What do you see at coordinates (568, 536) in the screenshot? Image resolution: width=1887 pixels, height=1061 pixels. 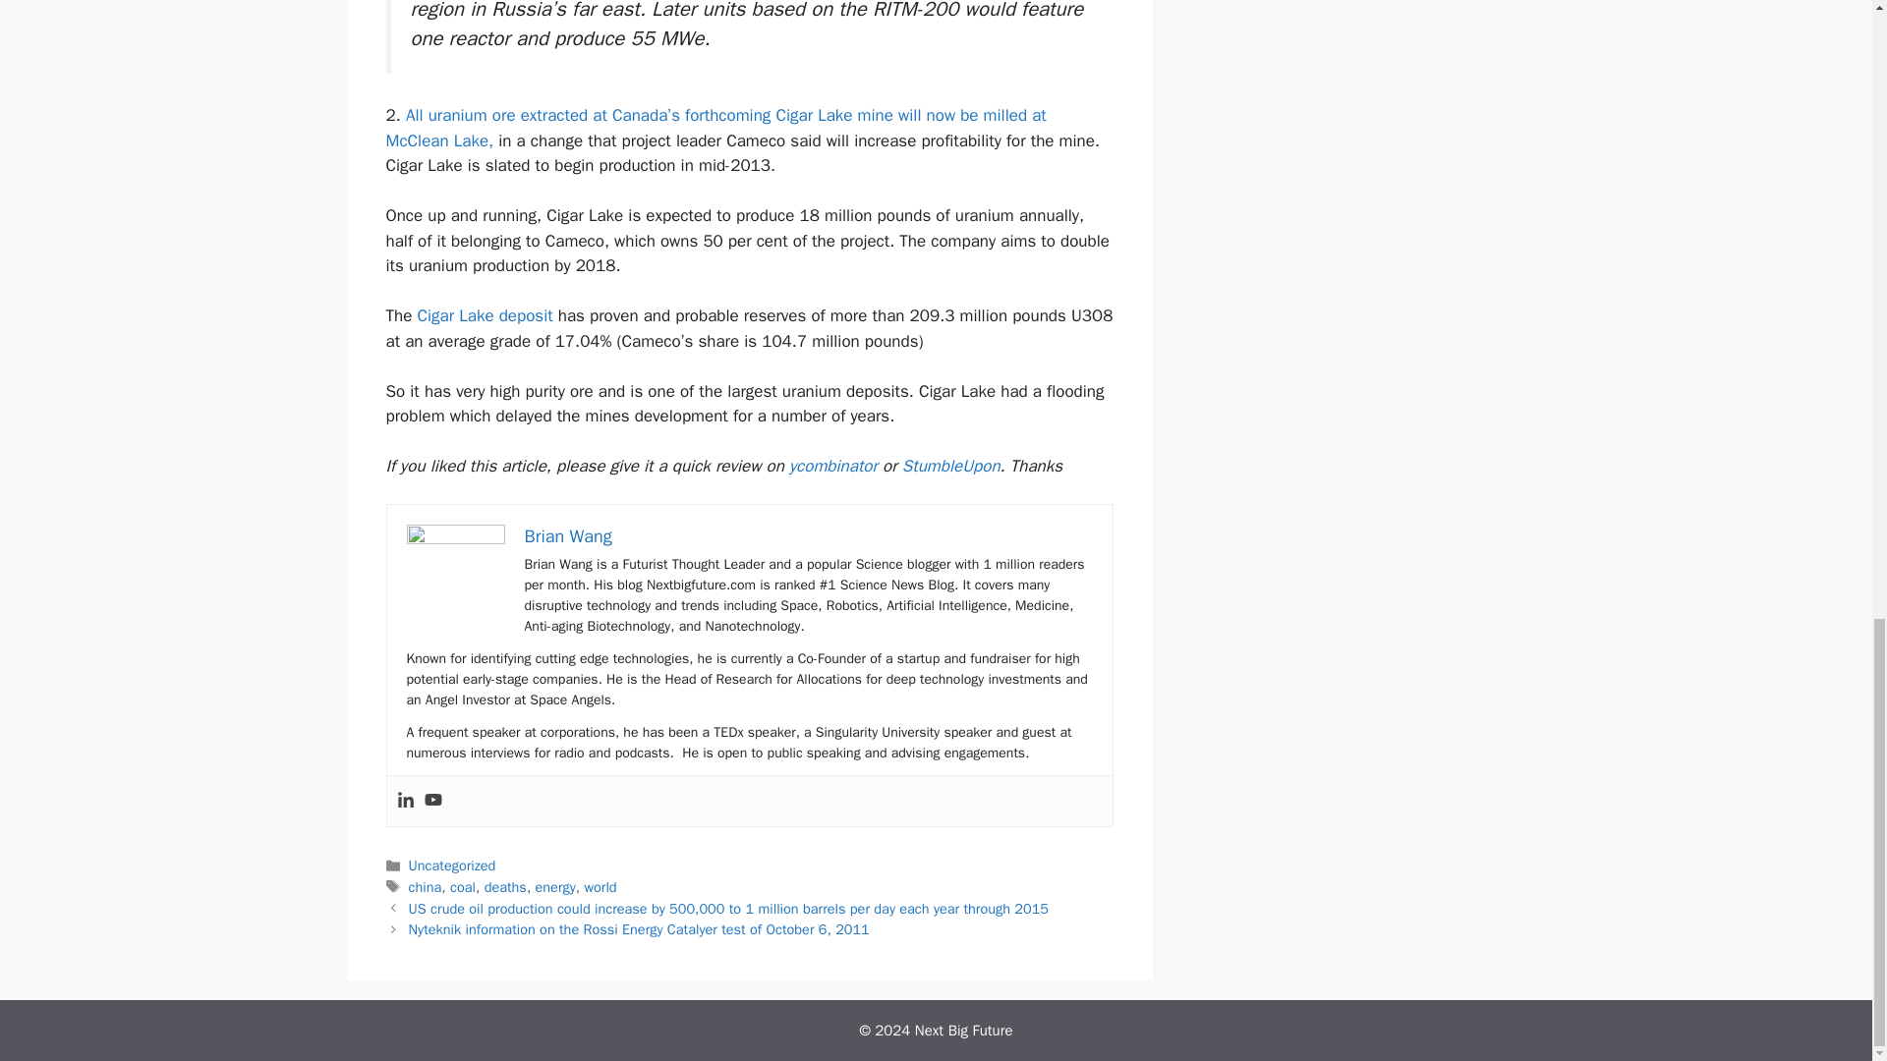 I see `Brian Wang` at bounding box center [568, 536].